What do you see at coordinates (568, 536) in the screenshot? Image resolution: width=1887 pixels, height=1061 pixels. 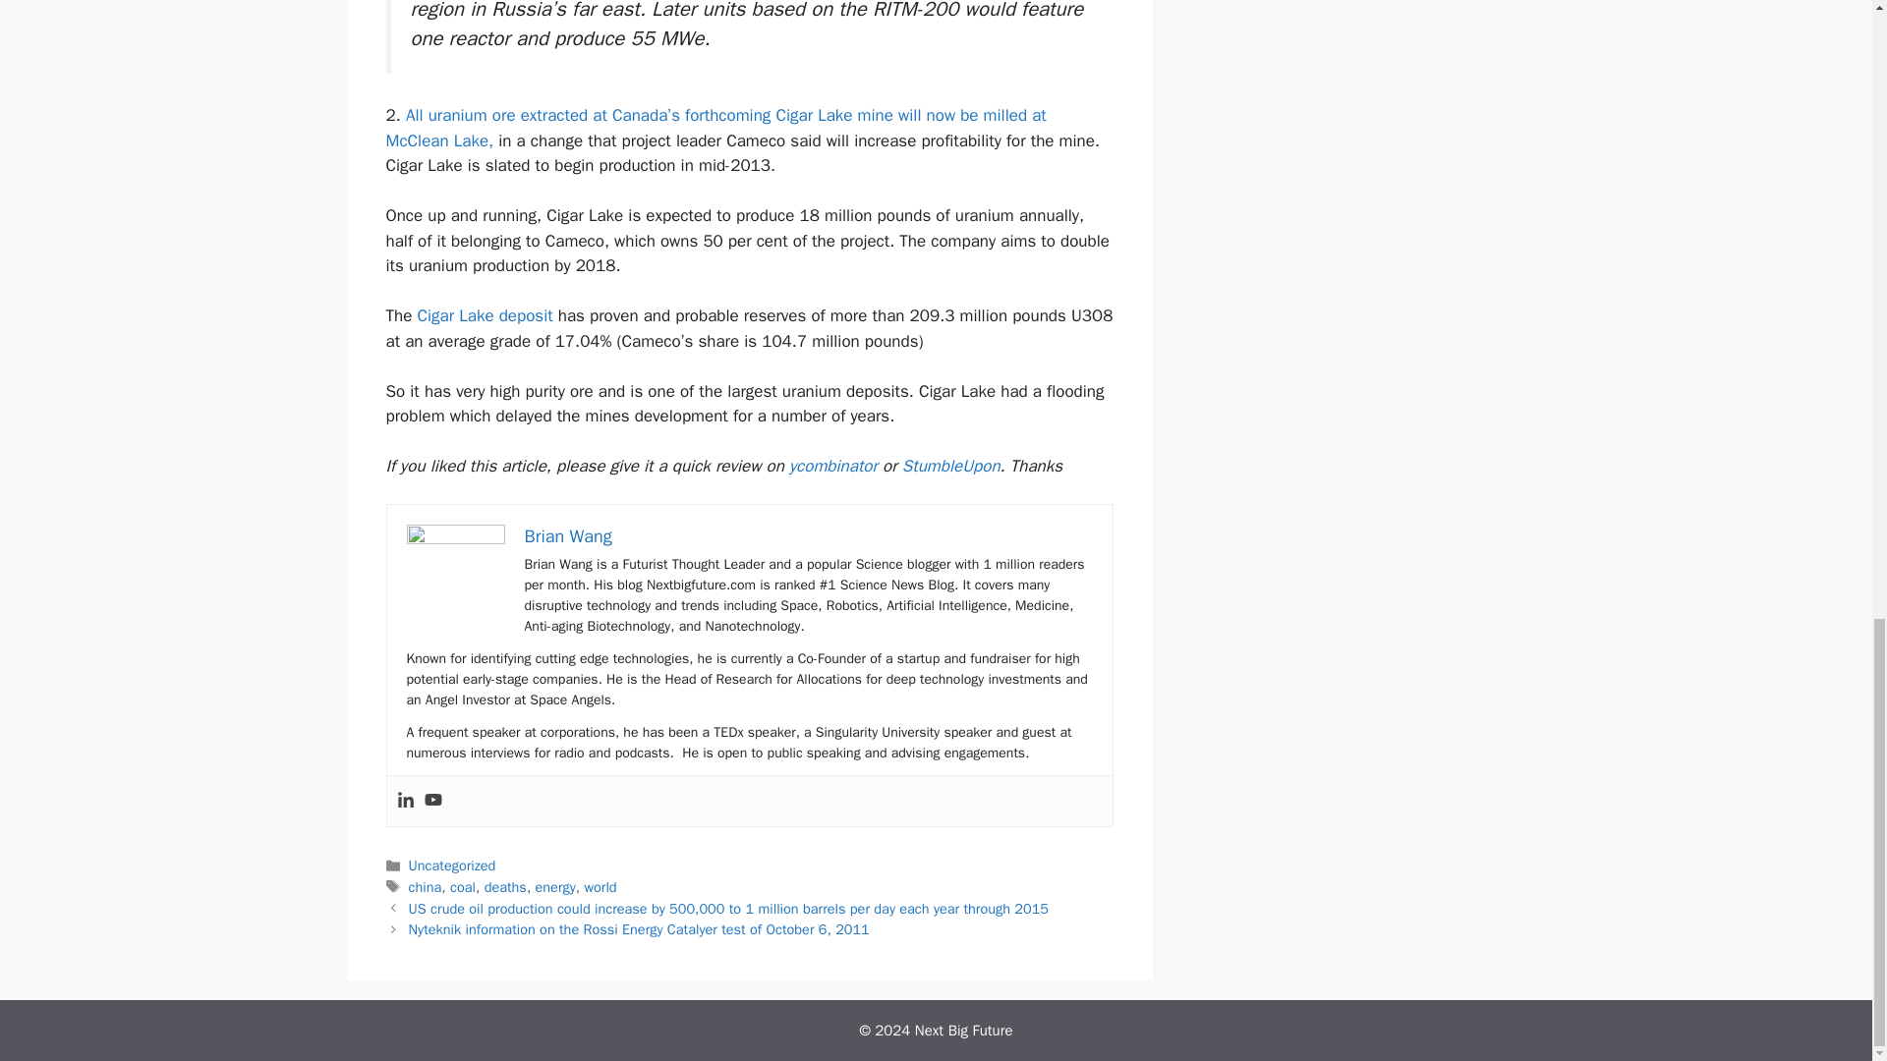 I see `Brian Wang` at bounding box center [568, 536].